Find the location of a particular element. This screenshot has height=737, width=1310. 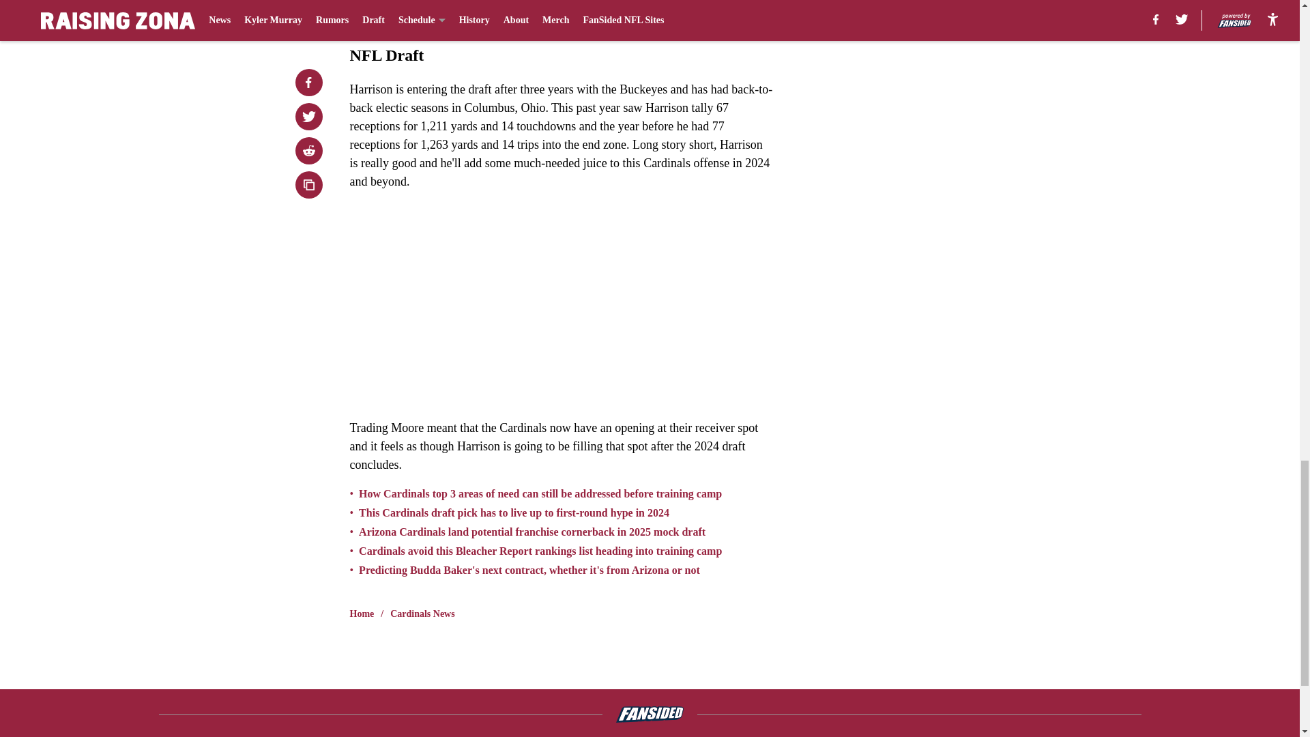

Contact is located at coordinates (774, 736).